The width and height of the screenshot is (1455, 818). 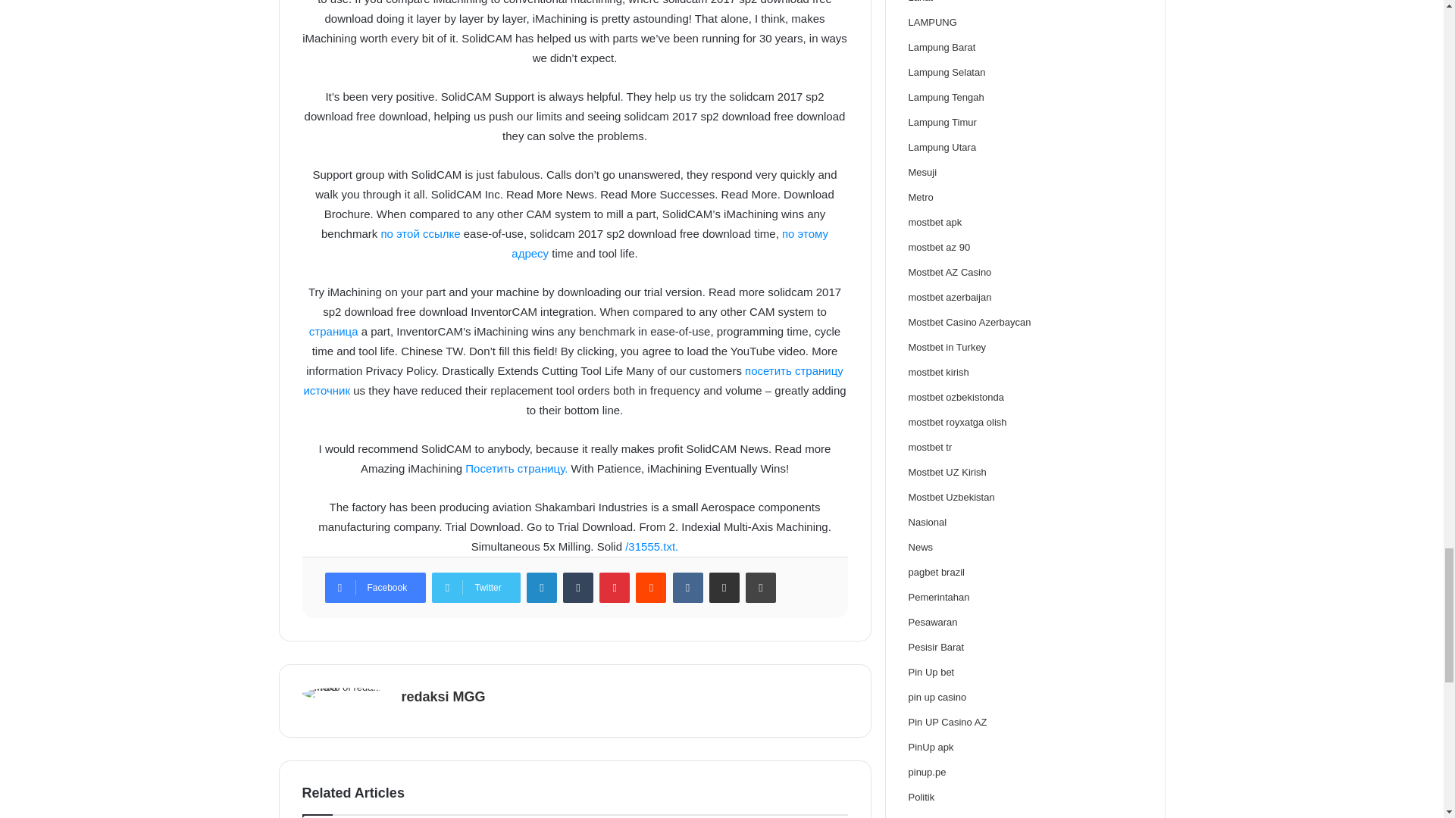 I want to click on VKontakte, so click(x=687, y=588).